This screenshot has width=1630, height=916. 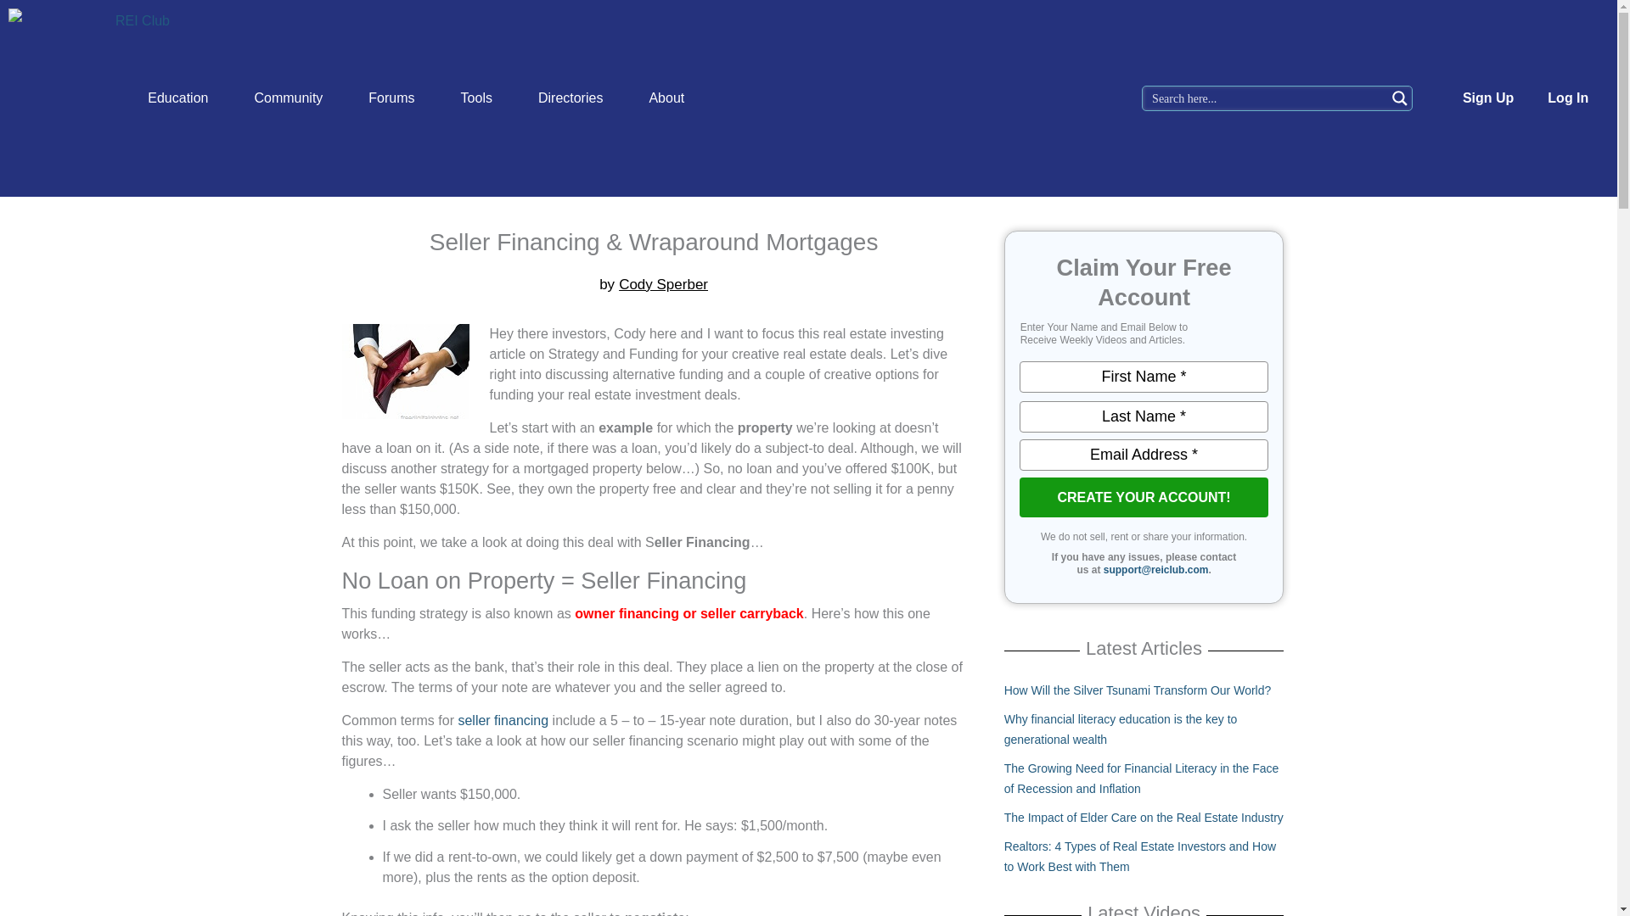 I want to click on Community, so click(x=289, y=98).